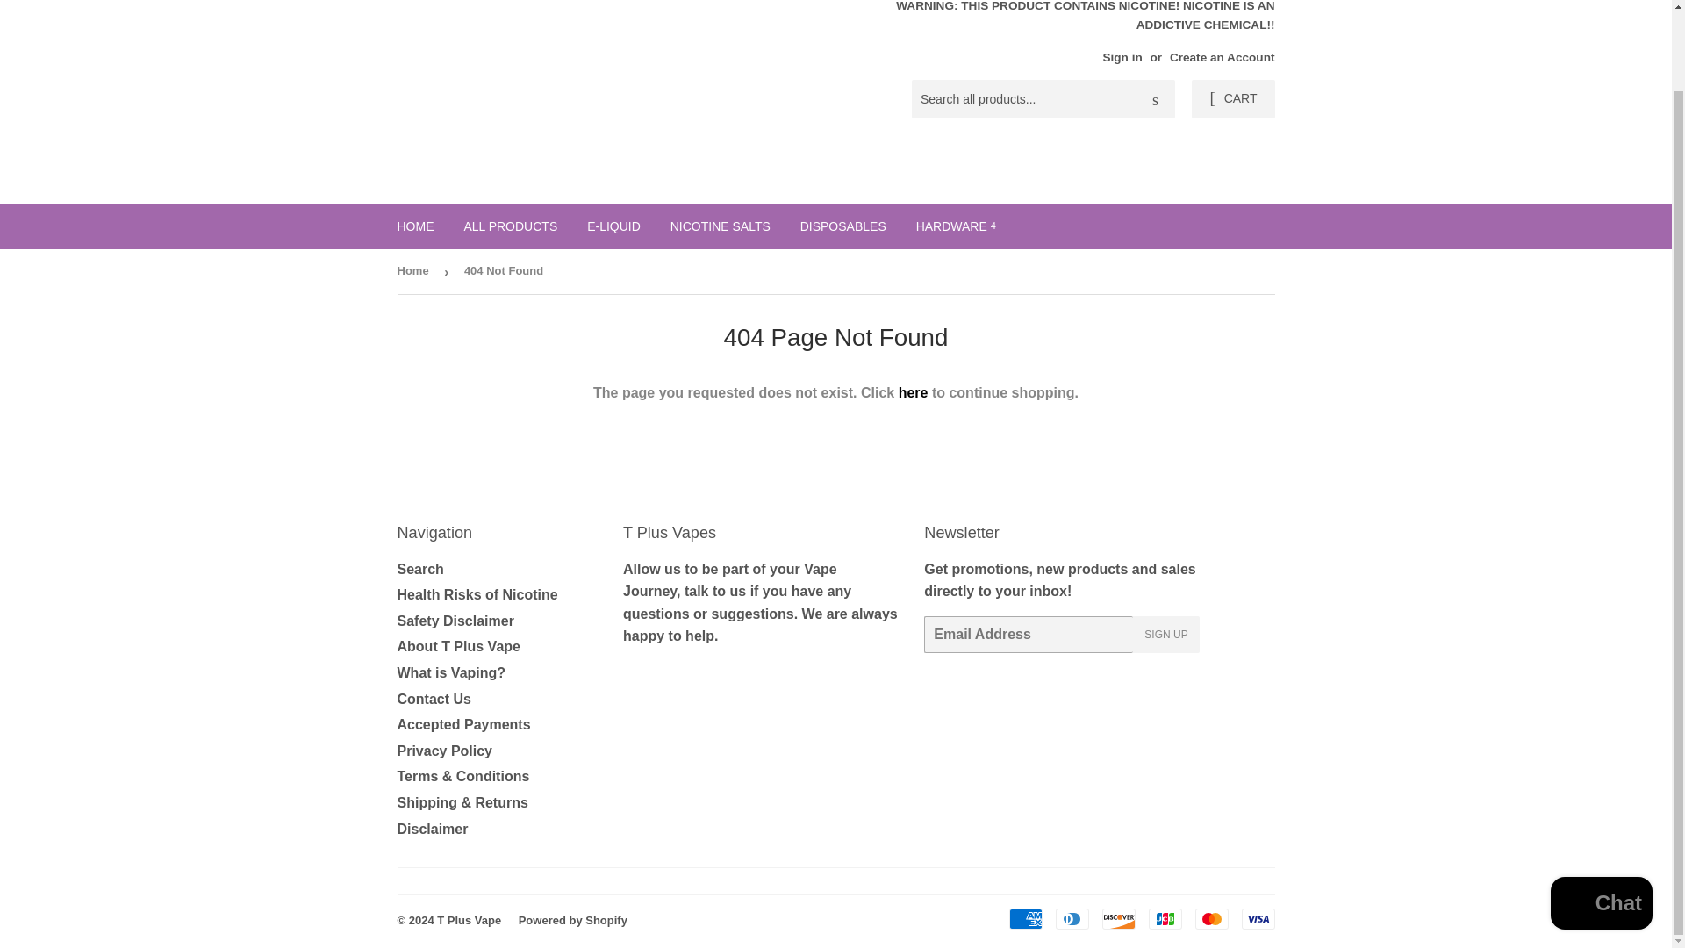 This screenshot has width=1685, height=948. What do you see at coordinates (451, 672) in the screenshot?
I see `What is Vaping?` at bounding box center [451, 672].